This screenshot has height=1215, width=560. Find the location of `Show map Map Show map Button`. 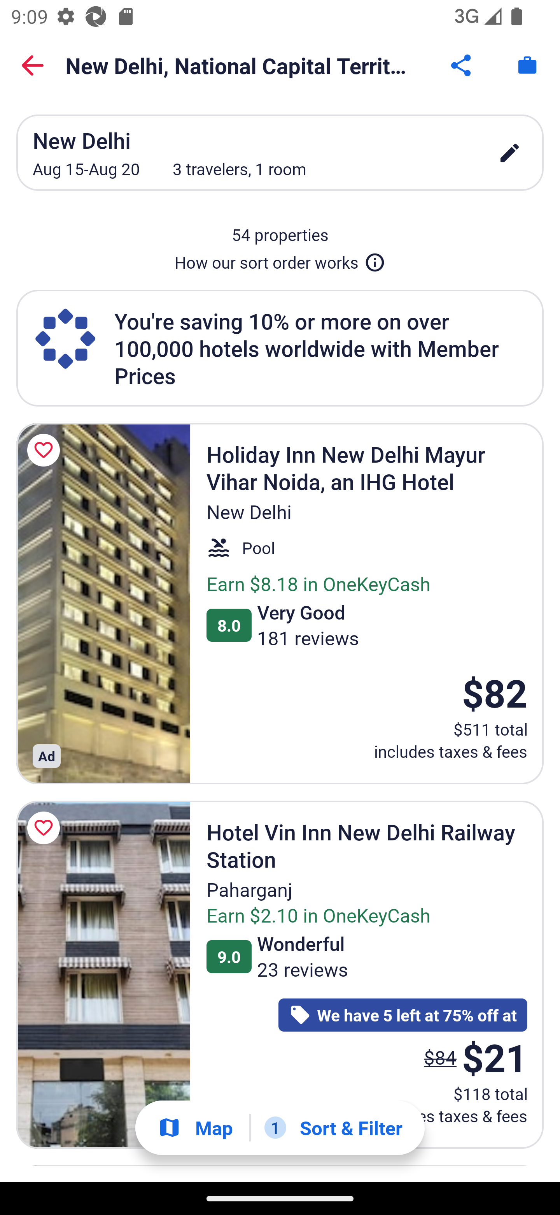

Show map Map Show map Button is located at coordinates (195, 1128).